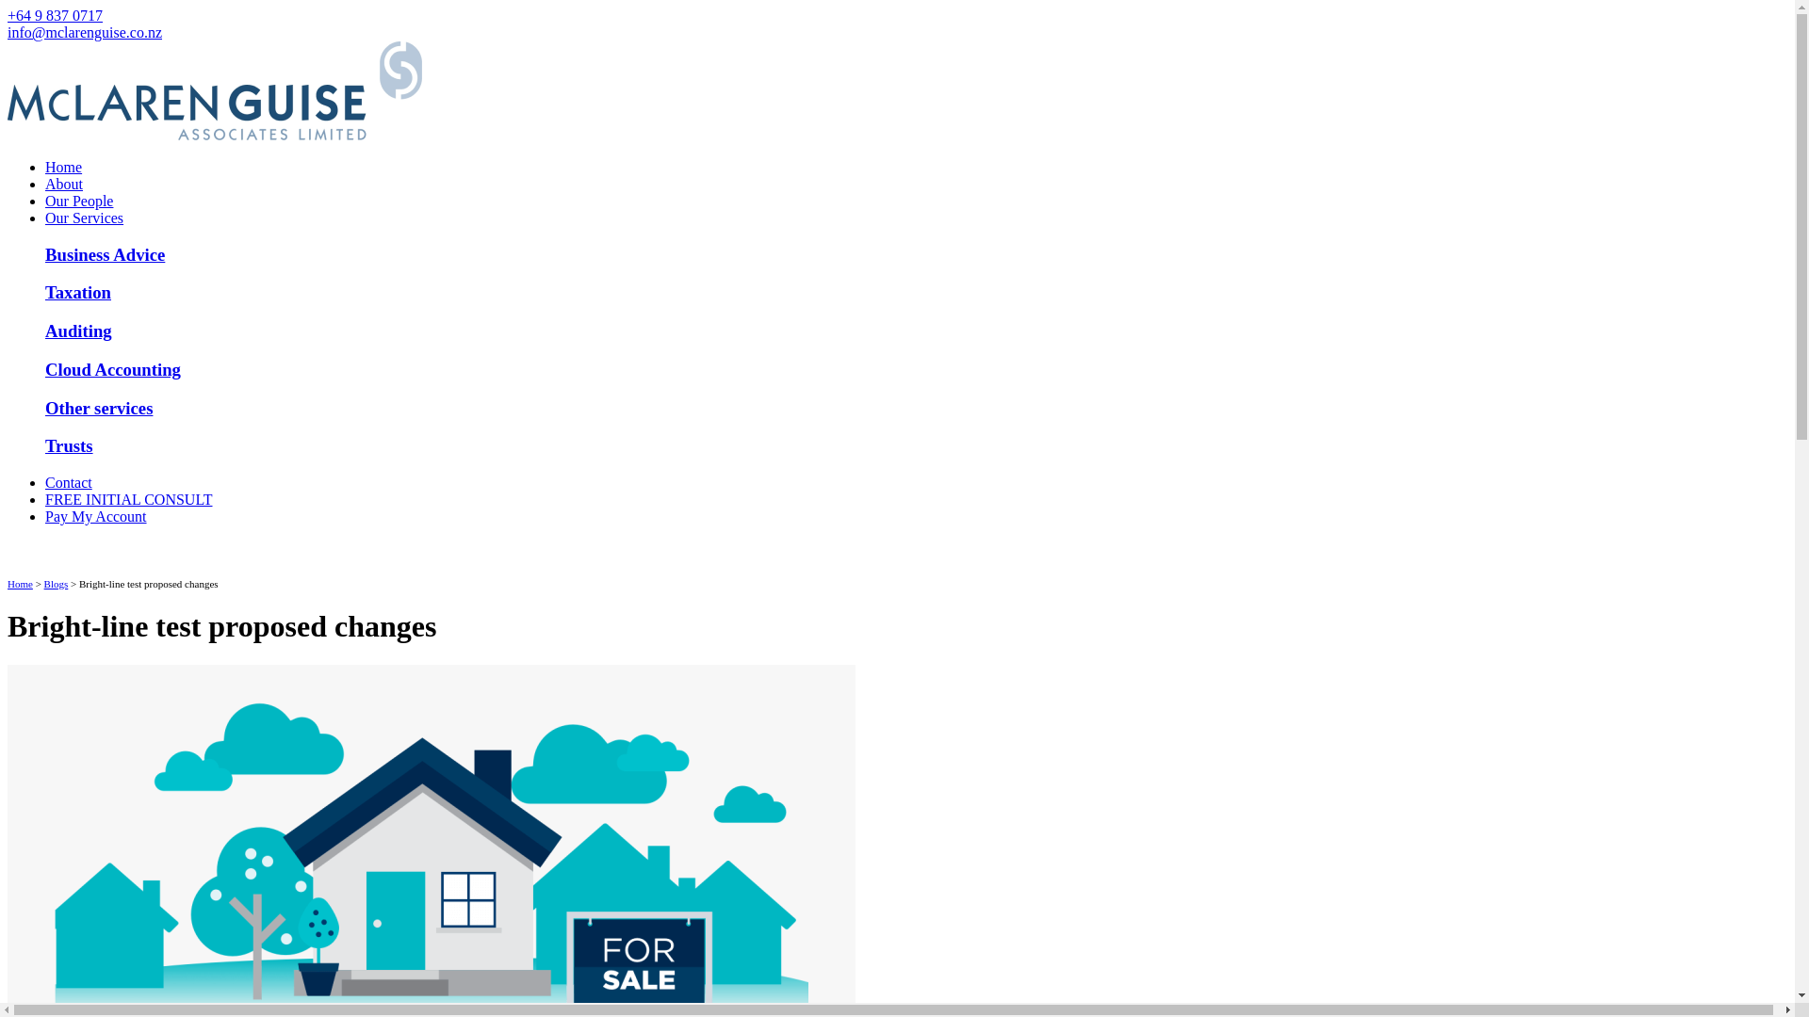 The height and width of the screenshot is (1017, 1809). What do you see at coordinates (77, 292) in the screenshot?
I see `Taxation` at bounding box center [77, 292].